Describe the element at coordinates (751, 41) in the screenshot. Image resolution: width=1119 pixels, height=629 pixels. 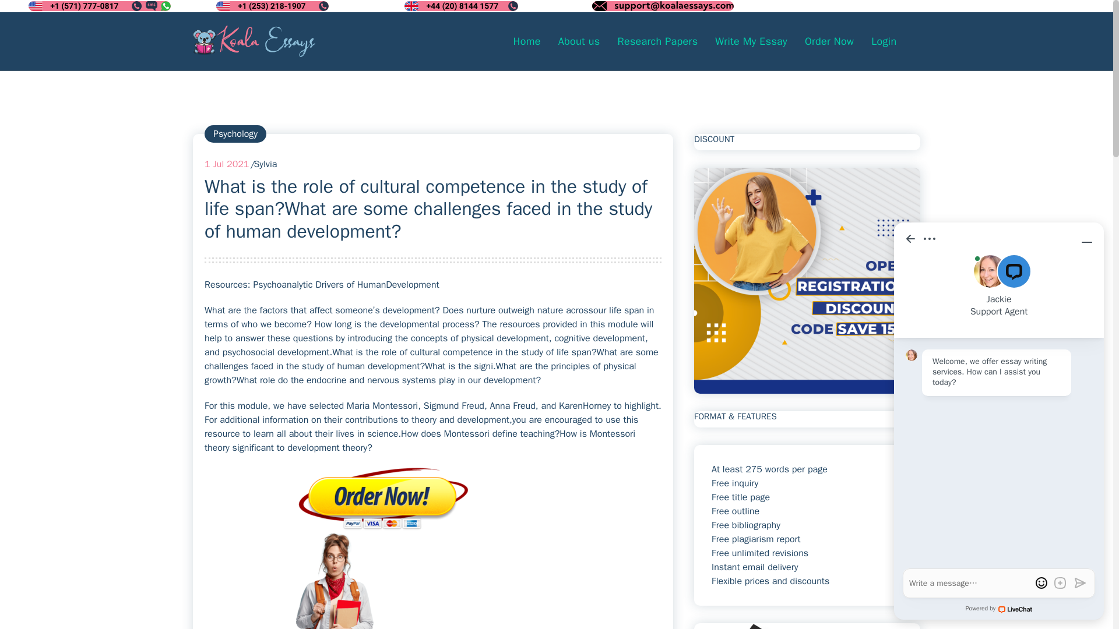
I see `Write My Essay` at that location.